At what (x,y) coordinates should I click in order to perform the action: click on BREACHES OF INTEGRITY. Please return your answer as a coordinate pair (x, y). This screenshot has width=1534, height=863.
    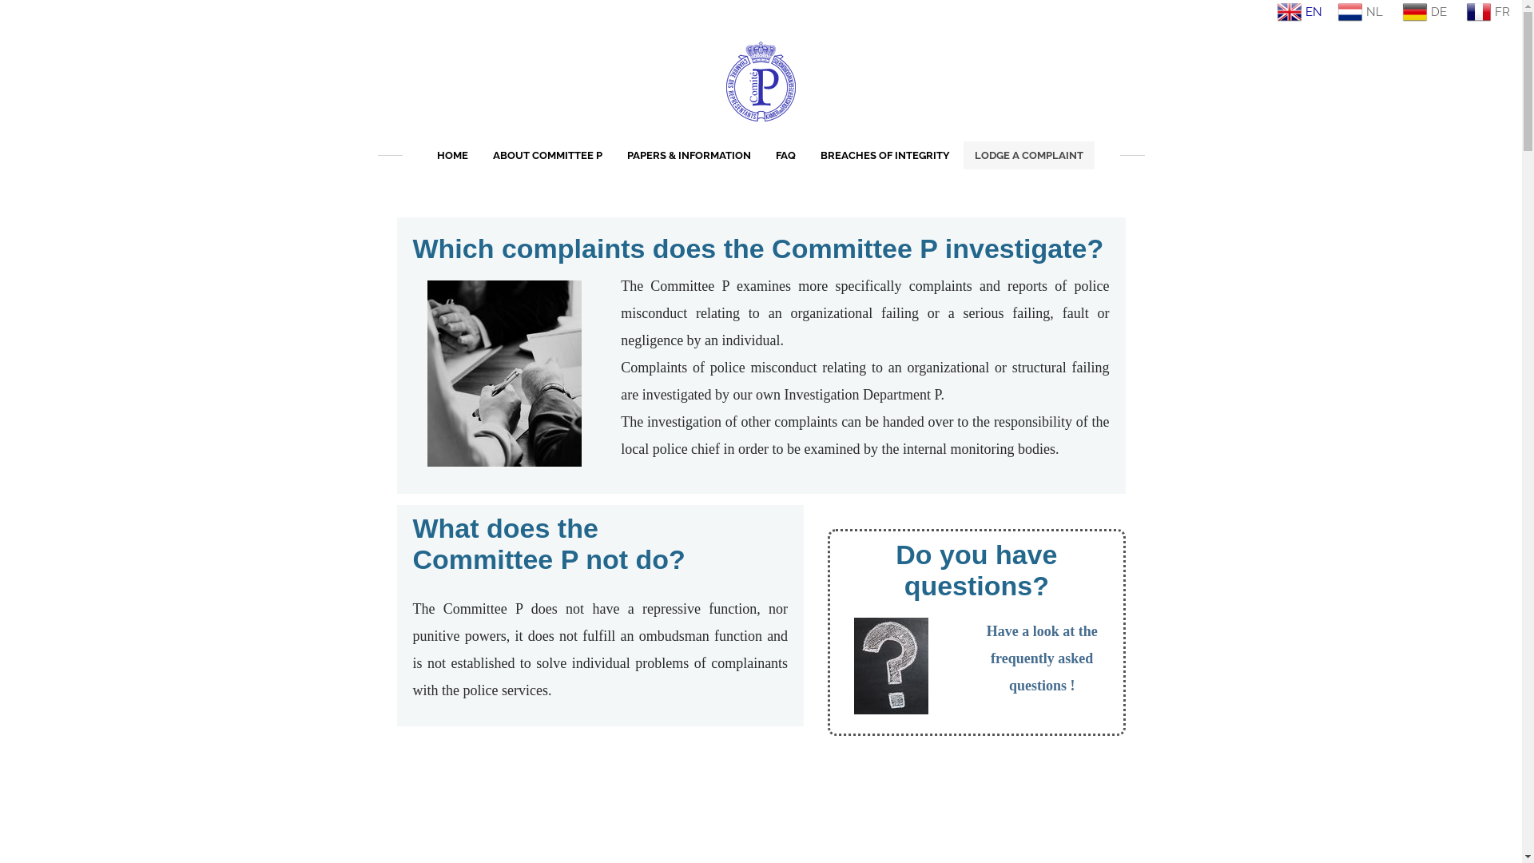
    Looking at the image, I should click on (884, 155).